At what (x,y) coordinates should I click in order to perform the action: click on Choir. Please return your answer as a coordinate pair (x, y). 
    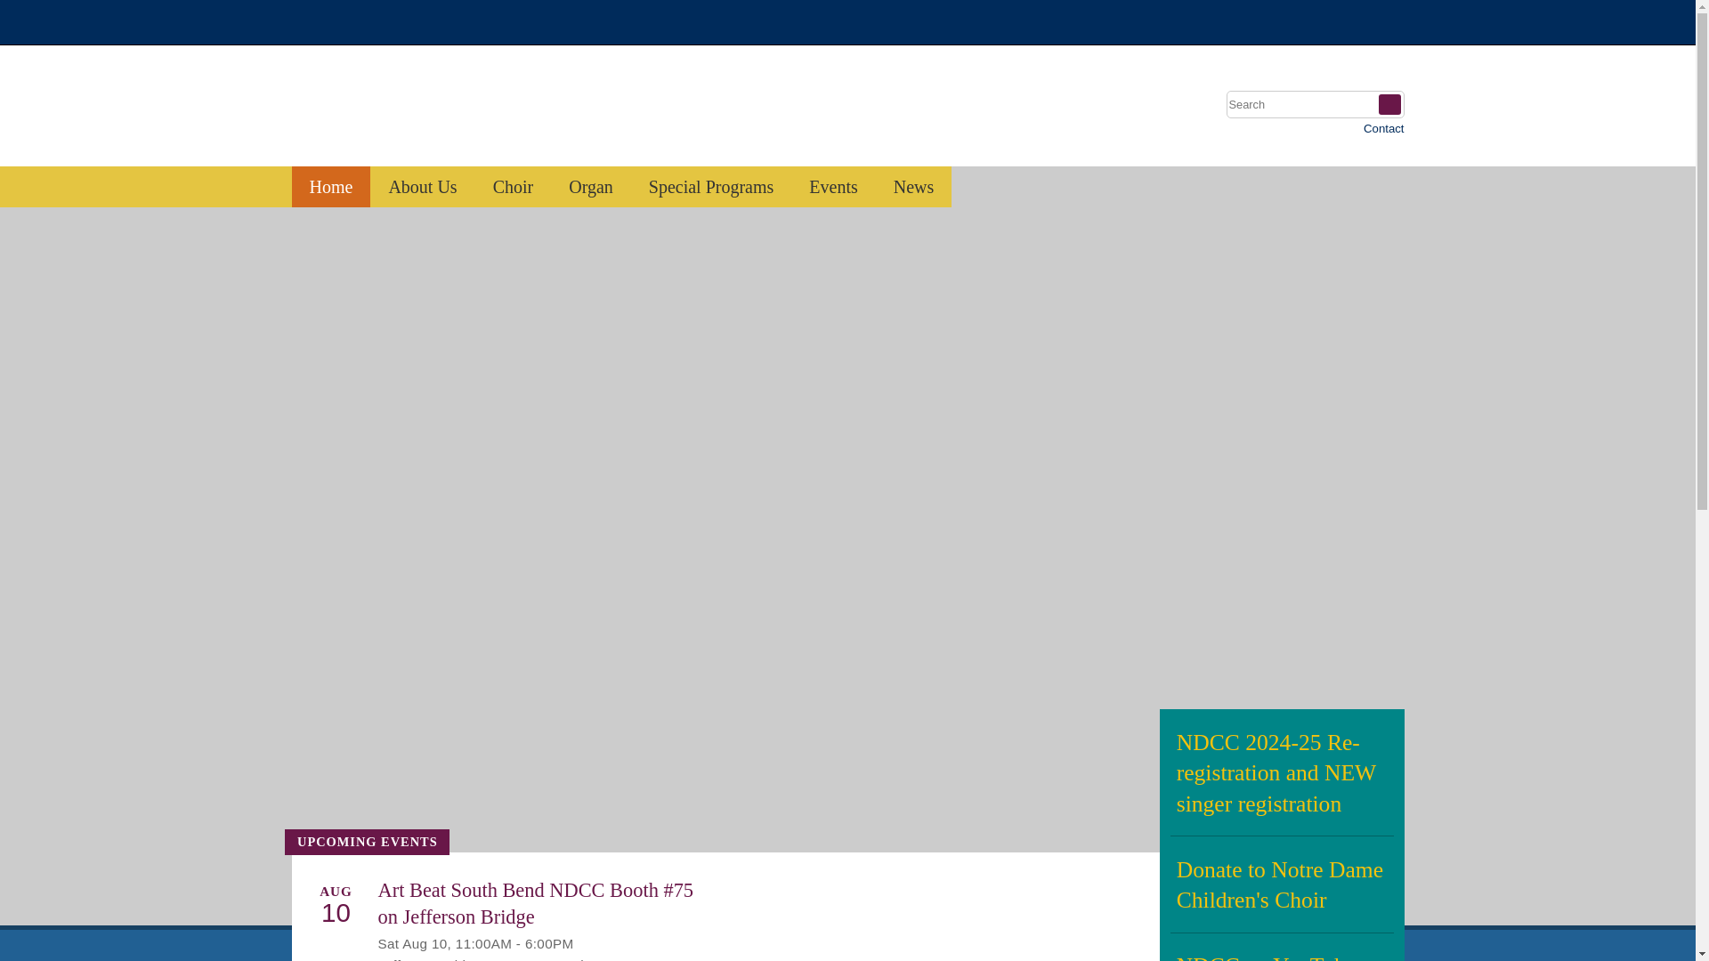
    Looking at the image, I should click on (513, 187).